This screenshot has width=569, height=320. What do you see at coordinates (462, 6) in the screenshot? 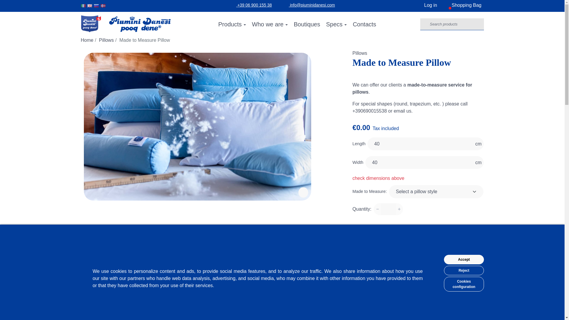
I see `Contact us` at bounding box center [462, 6].